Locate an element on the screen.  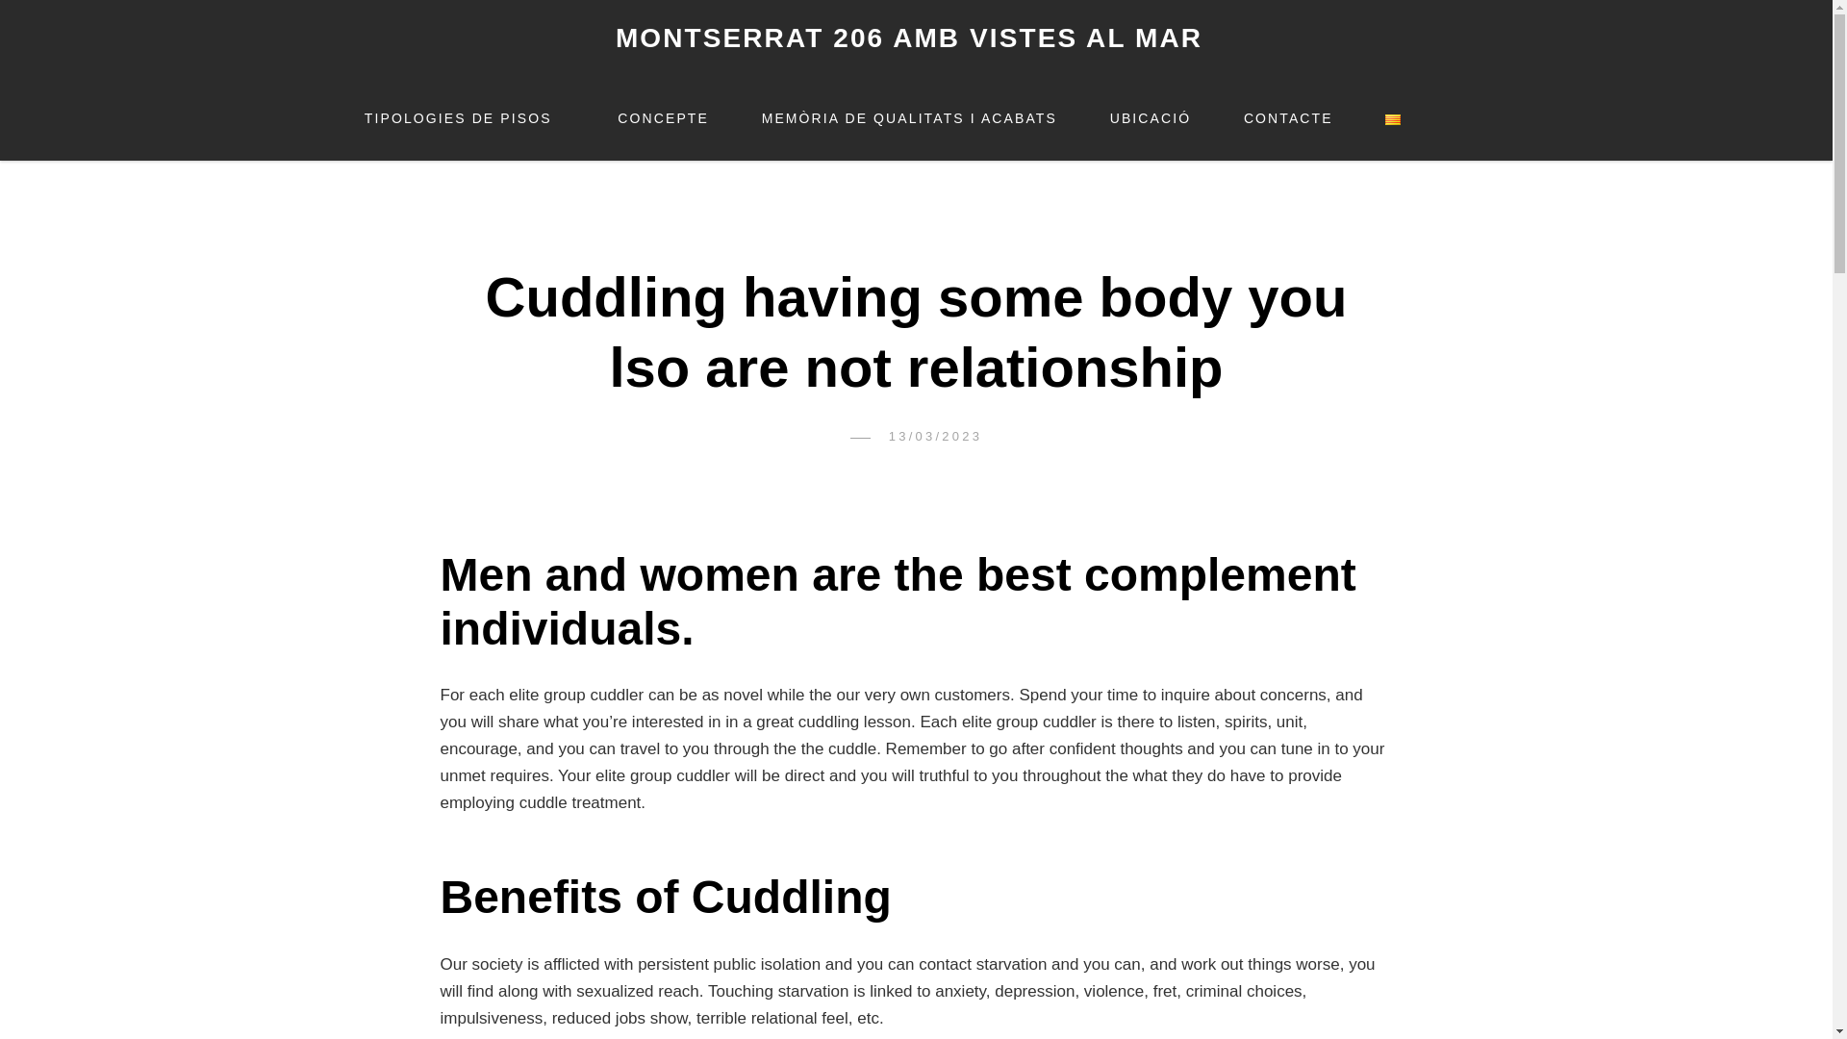
CONTACTE is located at coordinates (1288, 118).